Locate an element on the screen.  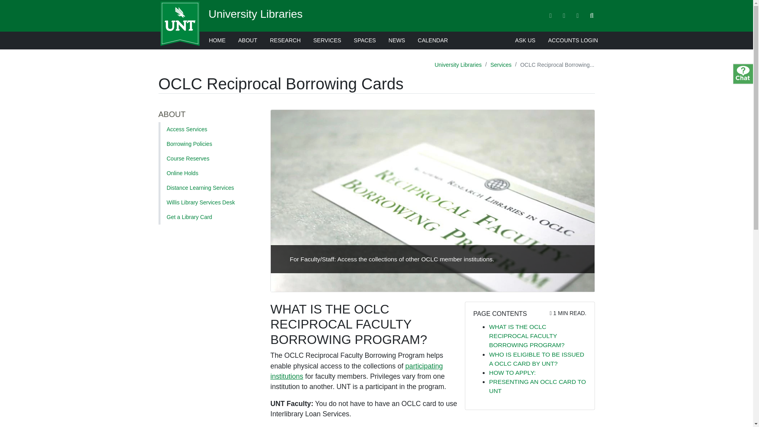
HOME is located at coordinates (432, 40).